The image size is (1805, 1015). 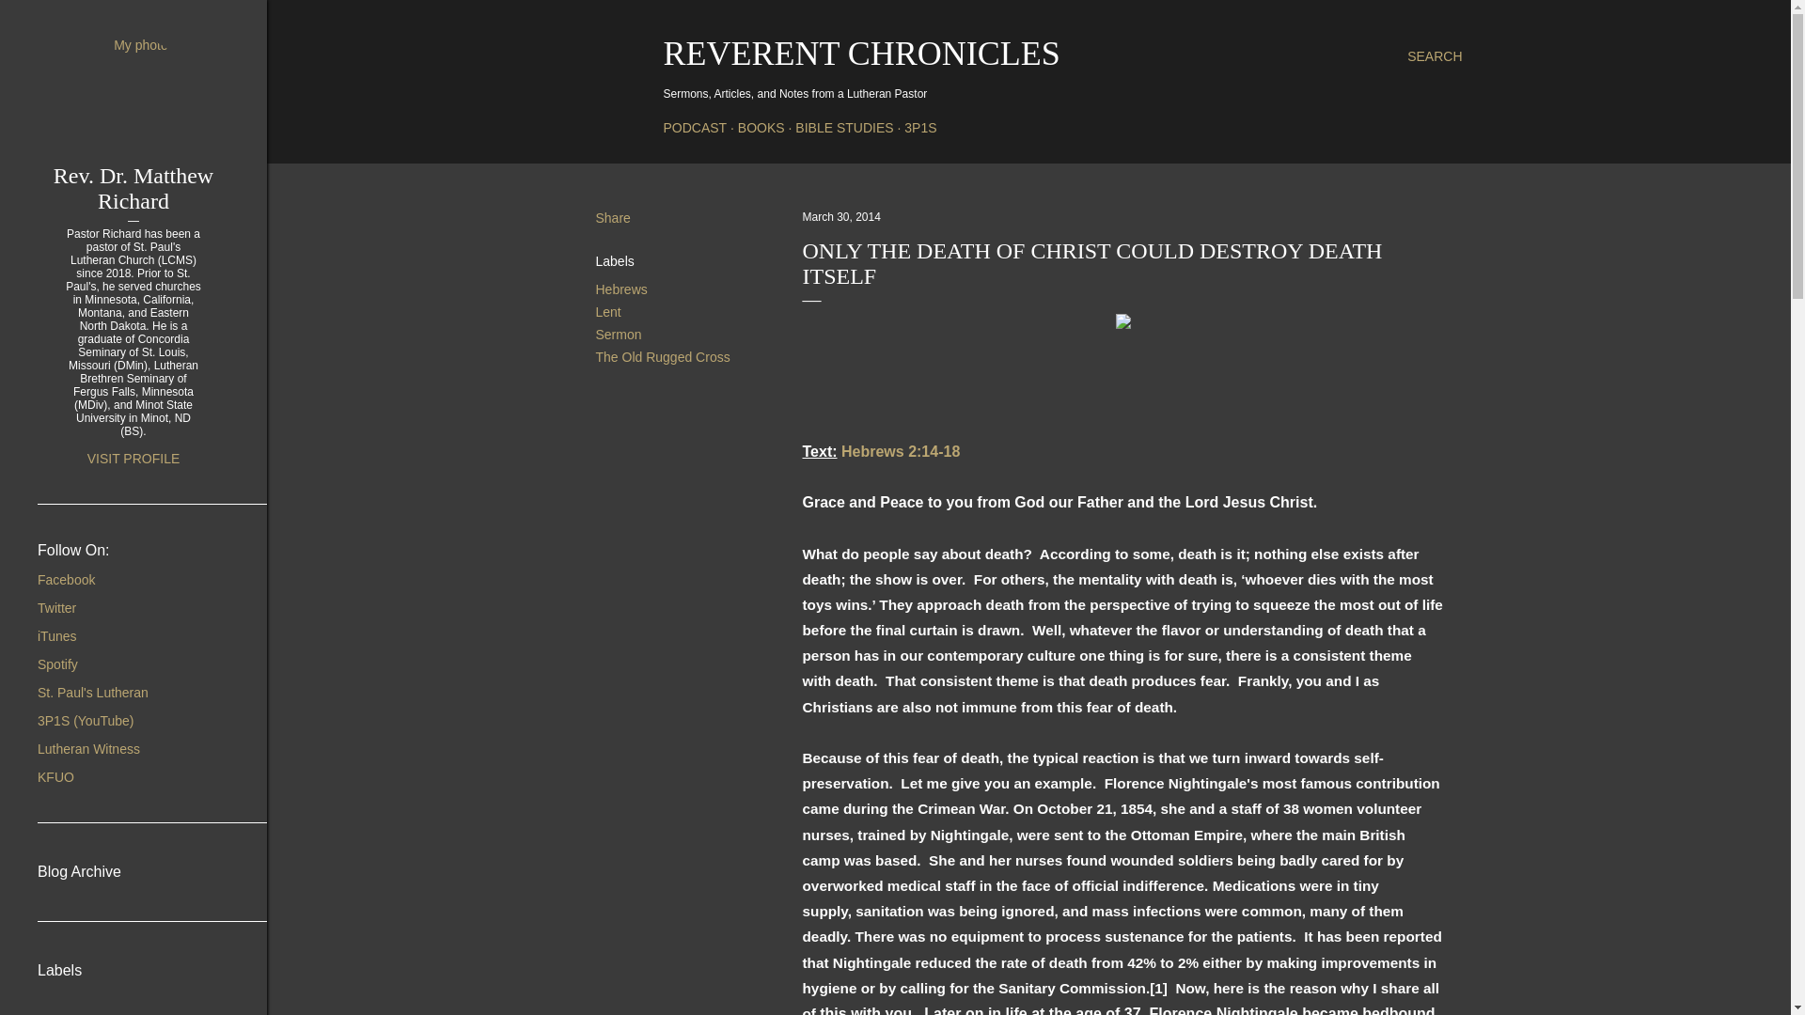 I want to click on March 30, 2014, so click(x=841, y=216).